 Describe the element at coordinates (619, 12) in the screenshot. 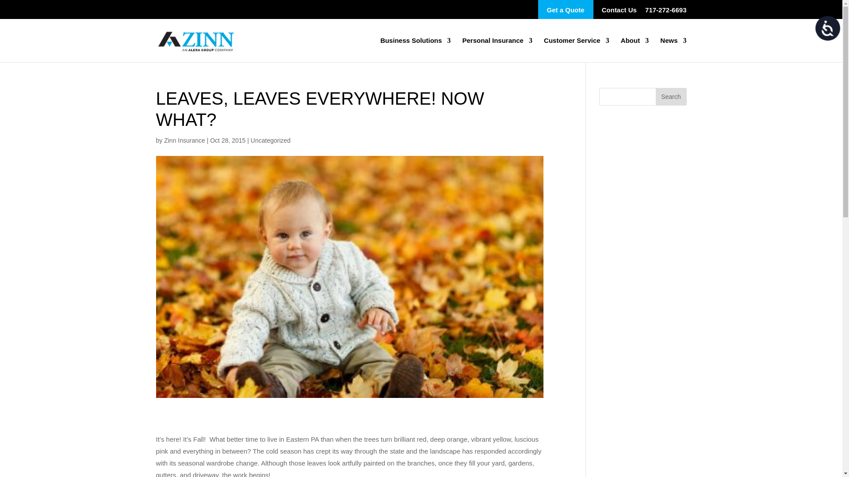

I see `Contact Us` at that location.